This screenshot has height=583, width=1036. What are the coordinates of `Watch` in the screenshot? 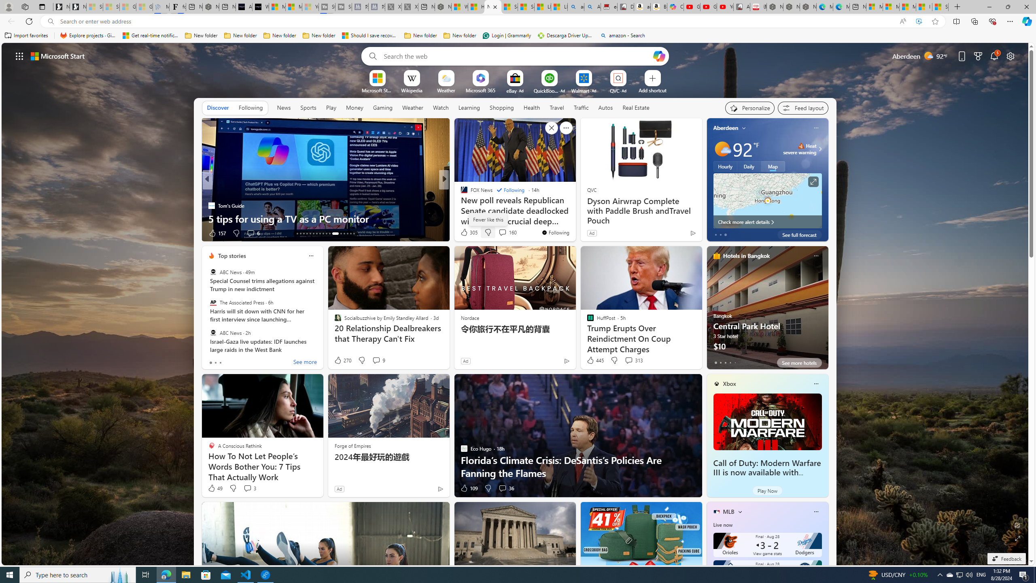 It's located at (441, 107).